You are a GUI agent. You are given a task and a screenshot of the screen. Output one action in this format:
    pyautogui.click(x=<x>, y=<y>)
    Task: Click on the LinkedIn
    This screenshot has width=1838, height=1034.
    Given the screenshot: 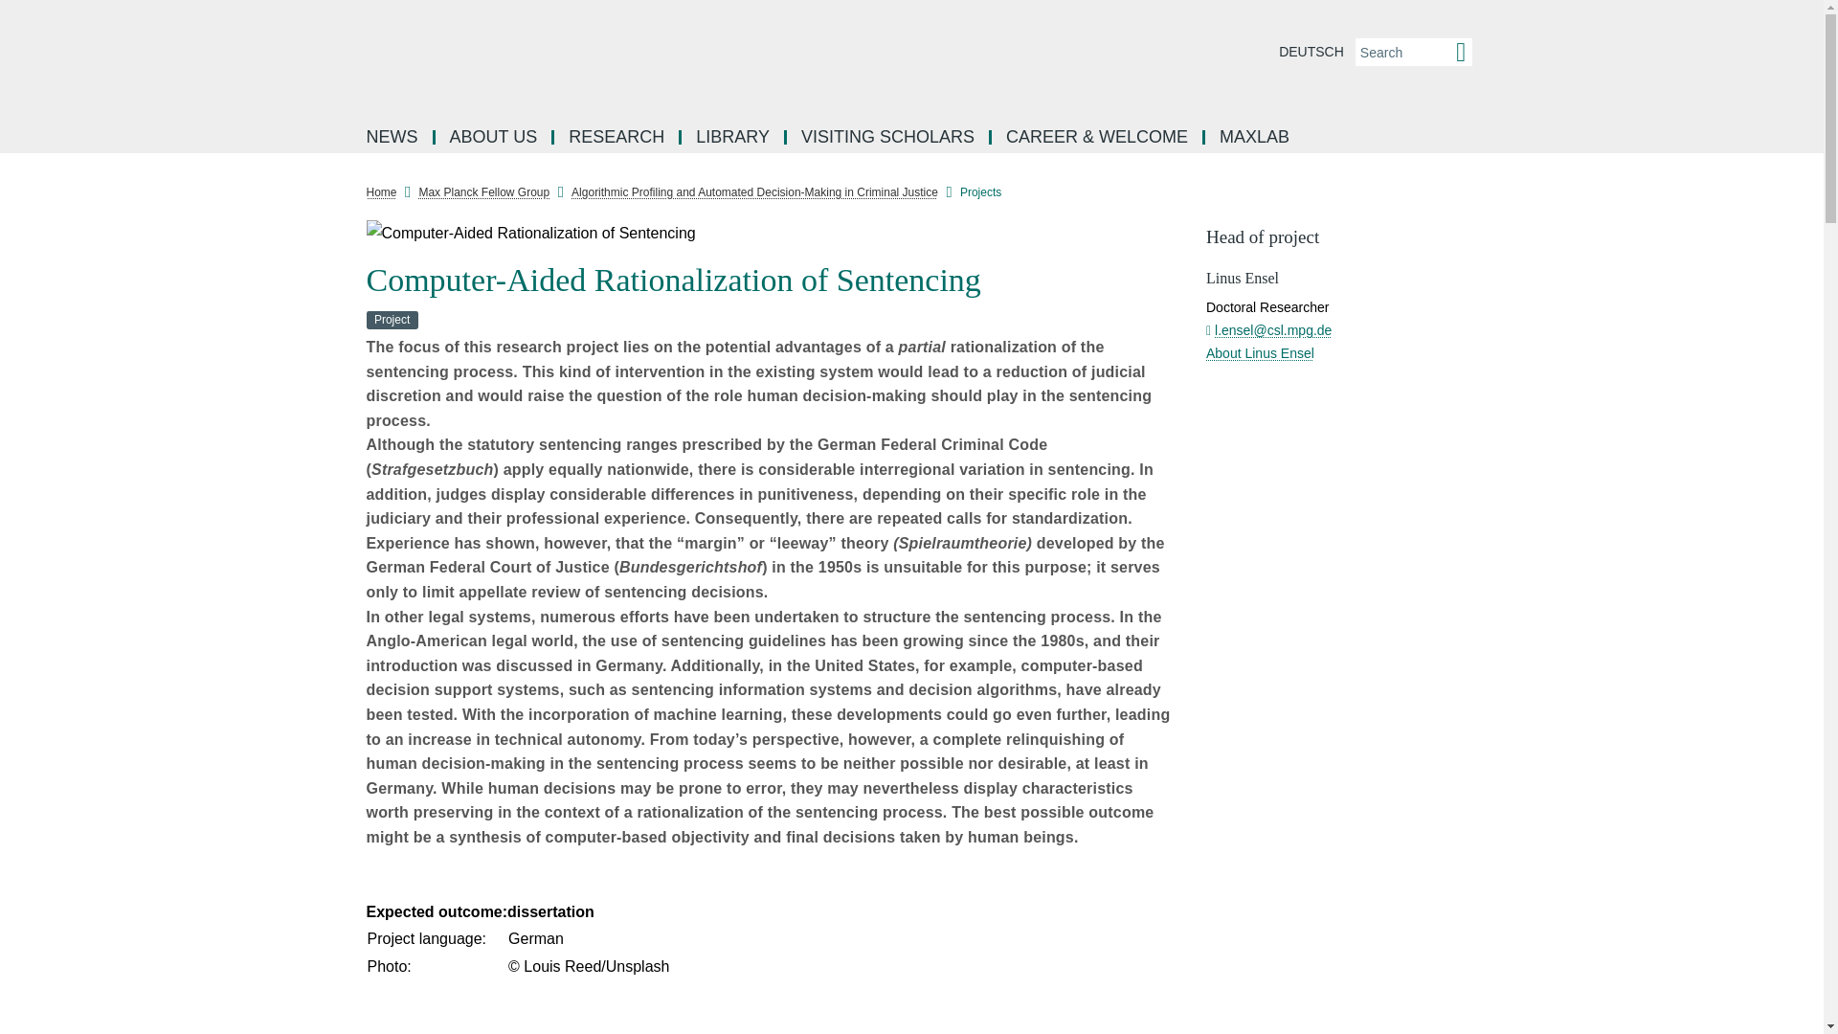 What is the action you would take?
    pyautogui.click(x=325, y=276)
    